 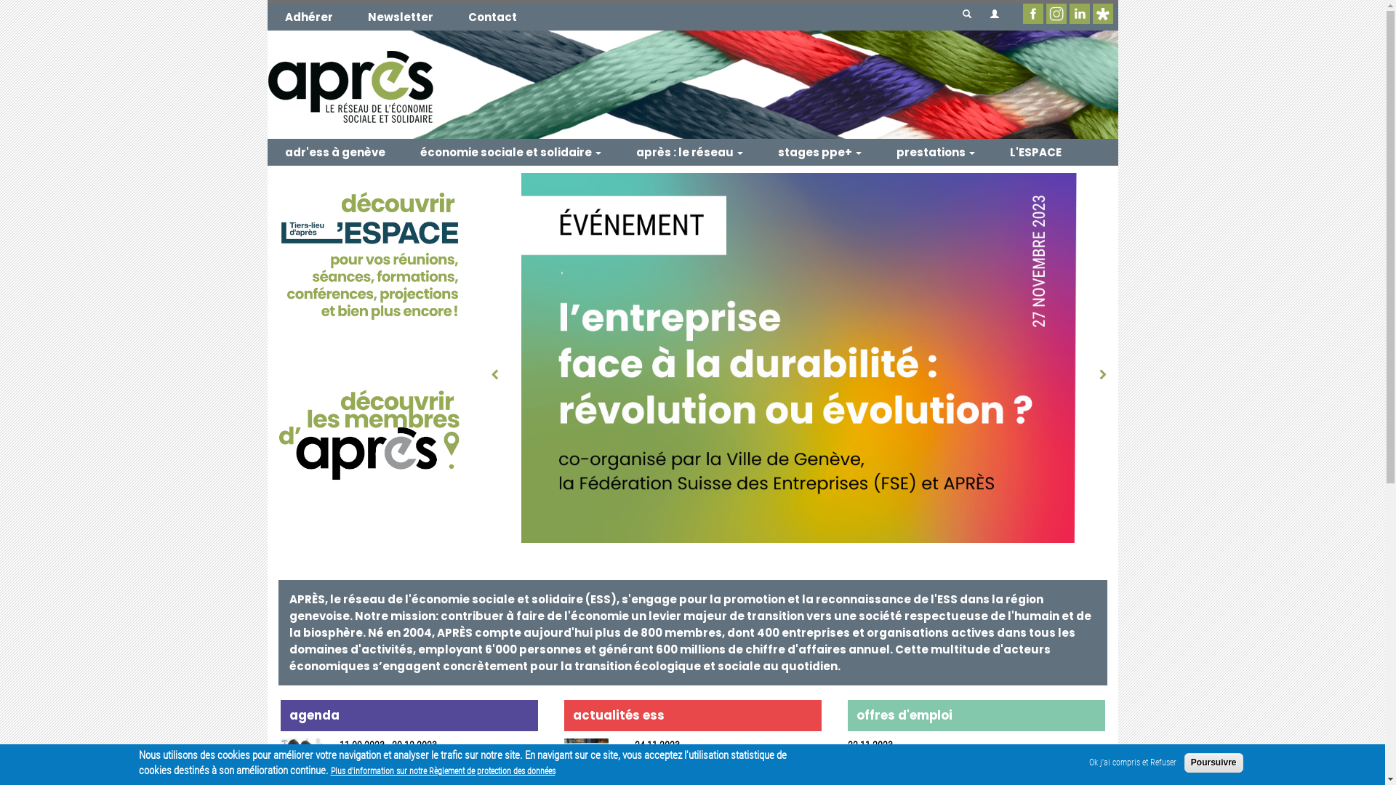 I want to click on Newsletter, so click(x=401, y=17).